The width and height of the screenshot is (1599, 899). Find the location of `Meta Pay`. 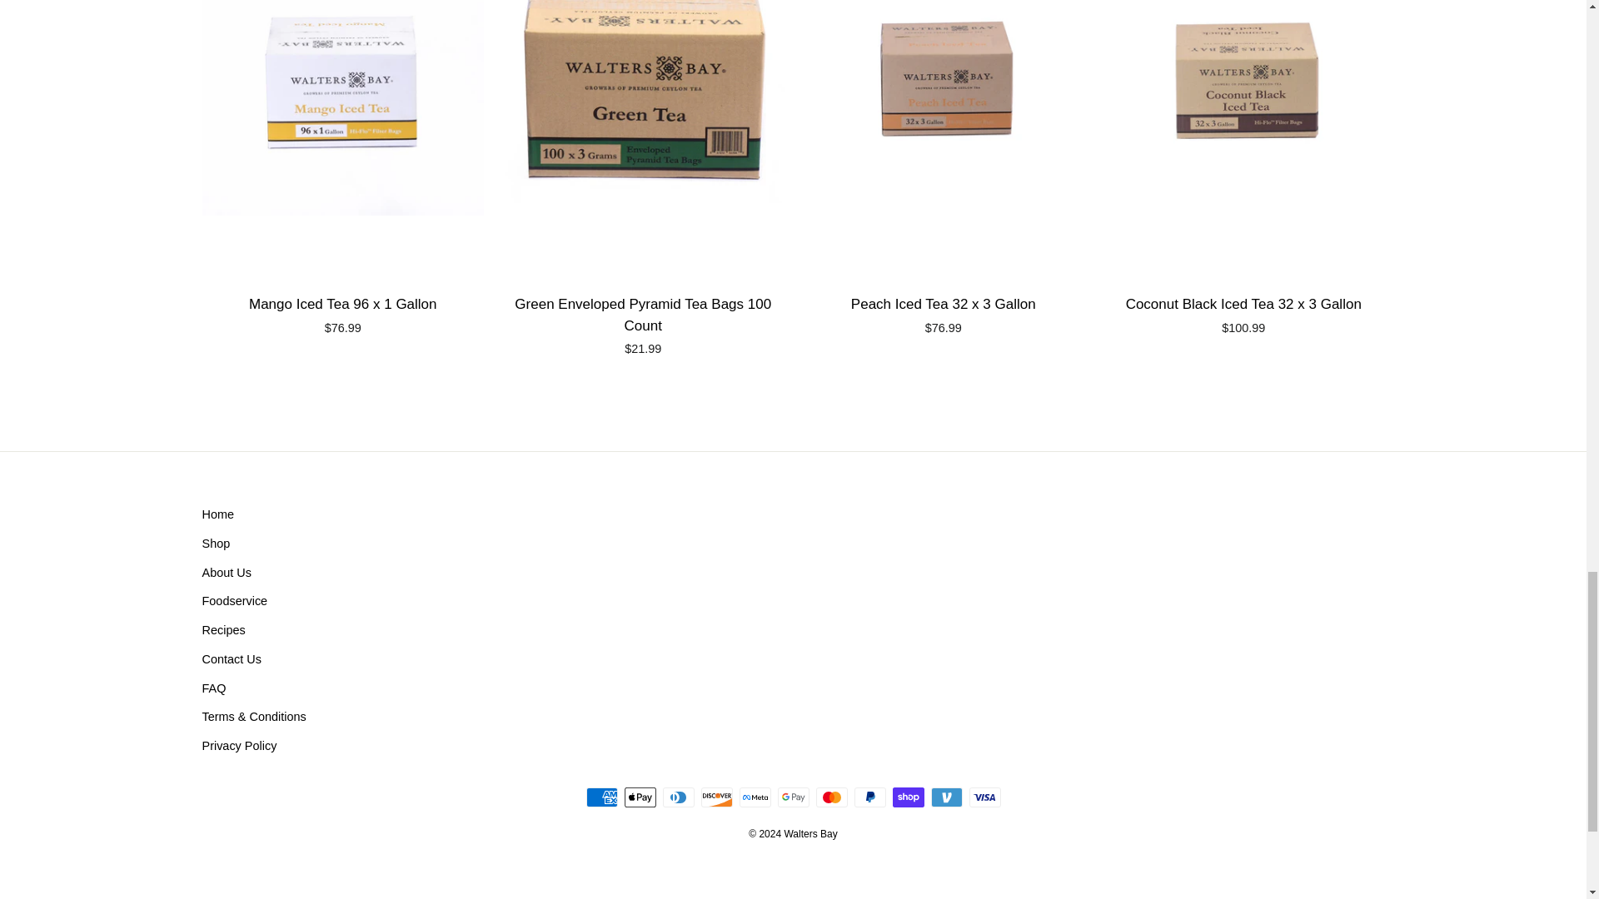

Meta Pay is located at coordinates (755, 797).